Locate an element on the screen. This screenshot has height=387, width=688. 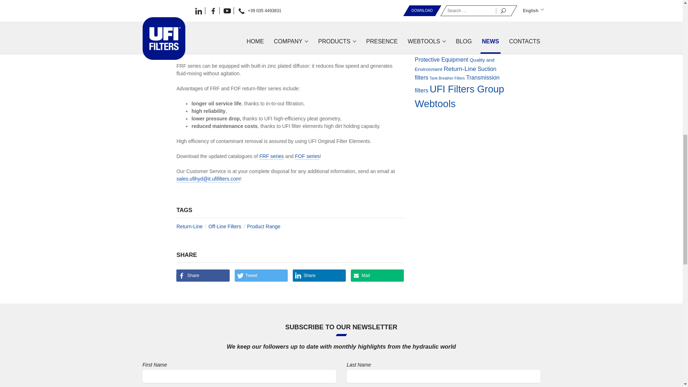
Share news via email is located at coordinates (377, 275).